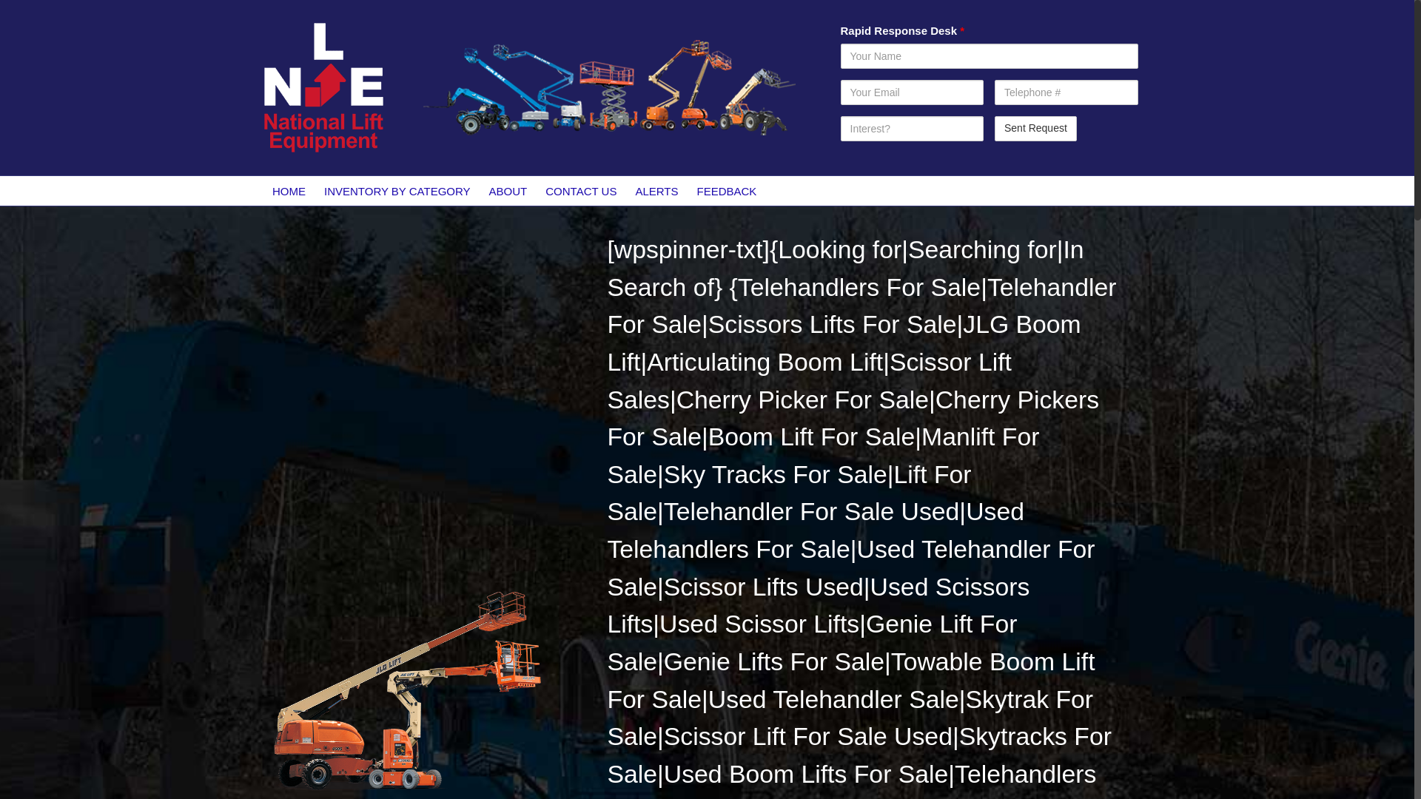  What do you see at coordinates (657, 190) in the screenshot?
I see `ALERTS` at bounding box center [657, 190].